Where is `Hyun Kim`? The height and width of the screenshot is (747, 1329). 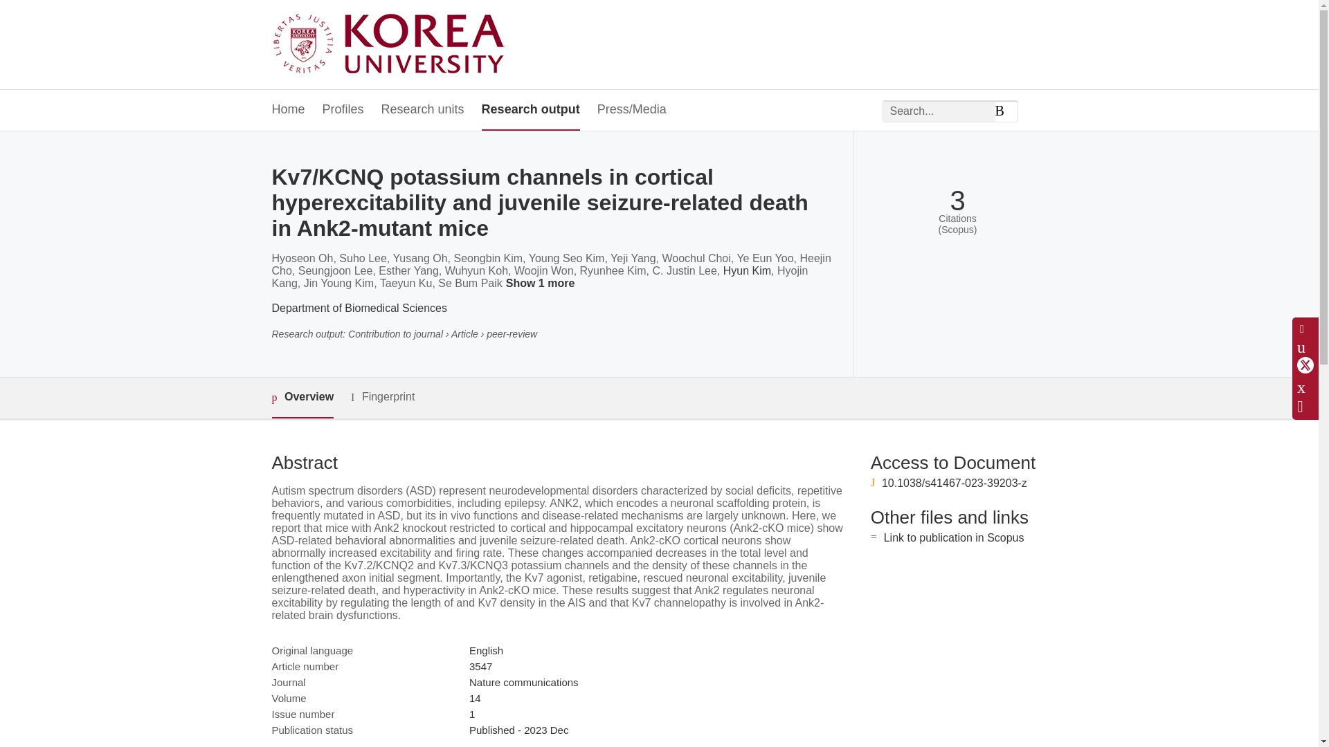
Hyun Kim is located at coordinates (746, 270).